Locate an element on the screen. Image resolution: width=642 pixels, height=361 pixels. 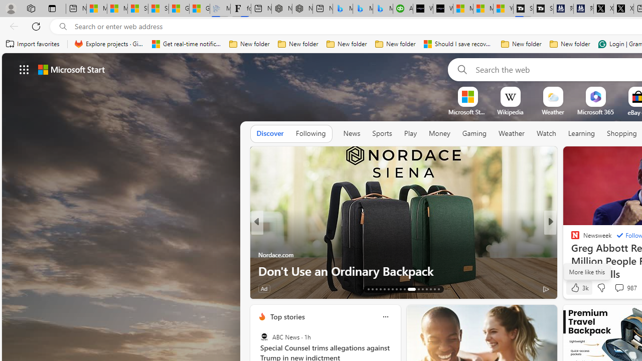
Microsoft Start Sports is located at coordinates (467, 112).